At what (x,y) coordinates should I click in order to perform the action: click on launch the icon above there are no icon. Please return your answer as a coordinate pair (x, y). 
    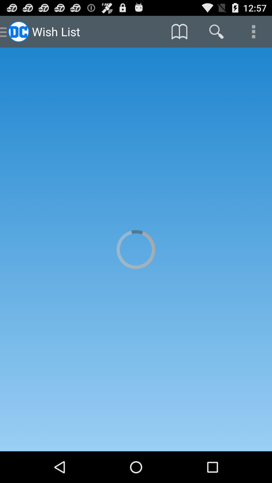
    Looking at the image, I should click on (216, 32).